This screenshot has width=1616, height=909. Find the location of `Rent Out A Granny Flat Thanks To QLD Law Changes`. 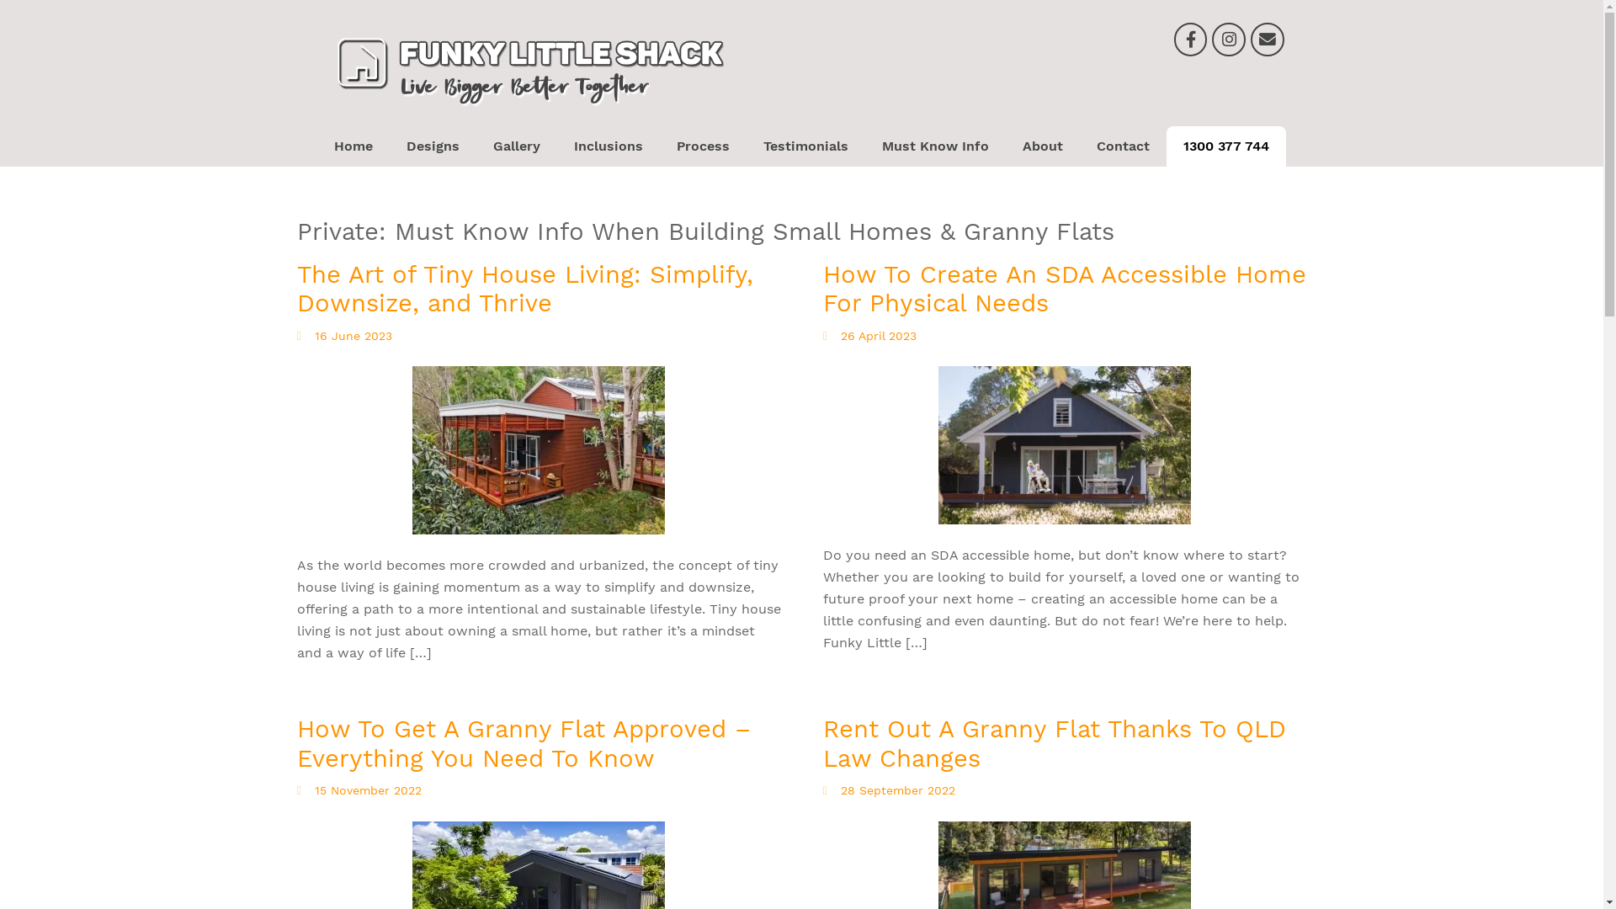

Rent Out A Granny Flat Thanks To QLD Law Changes is located at coordinates (1055, 744).